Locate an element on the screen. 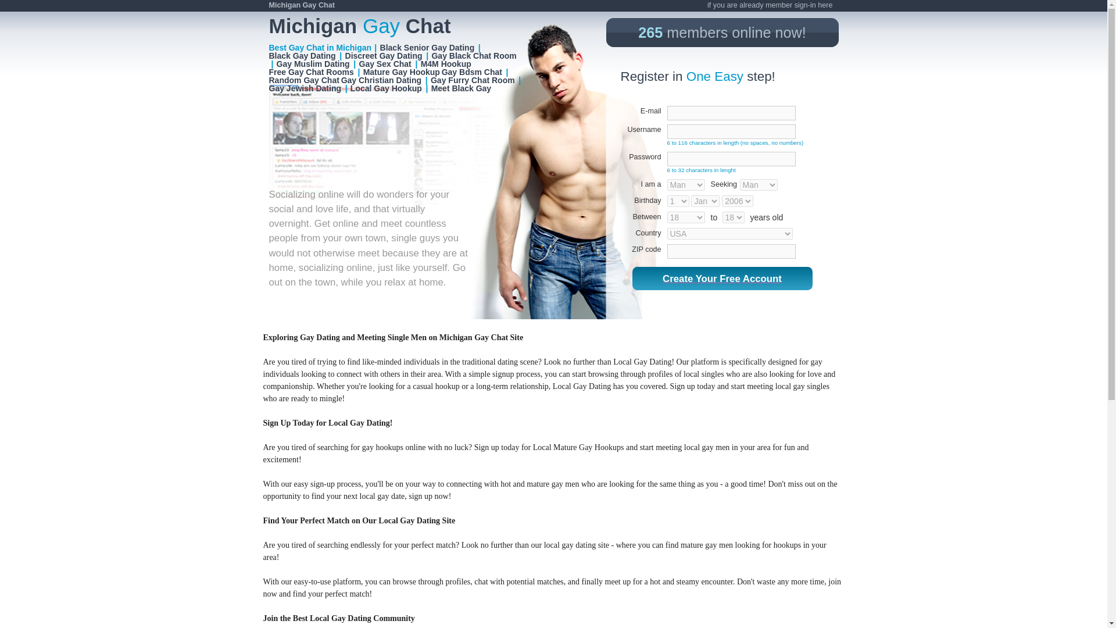 This screenshot has height=628, width=1116. Gay Jewish Dating is located at coordinates (305, 88).